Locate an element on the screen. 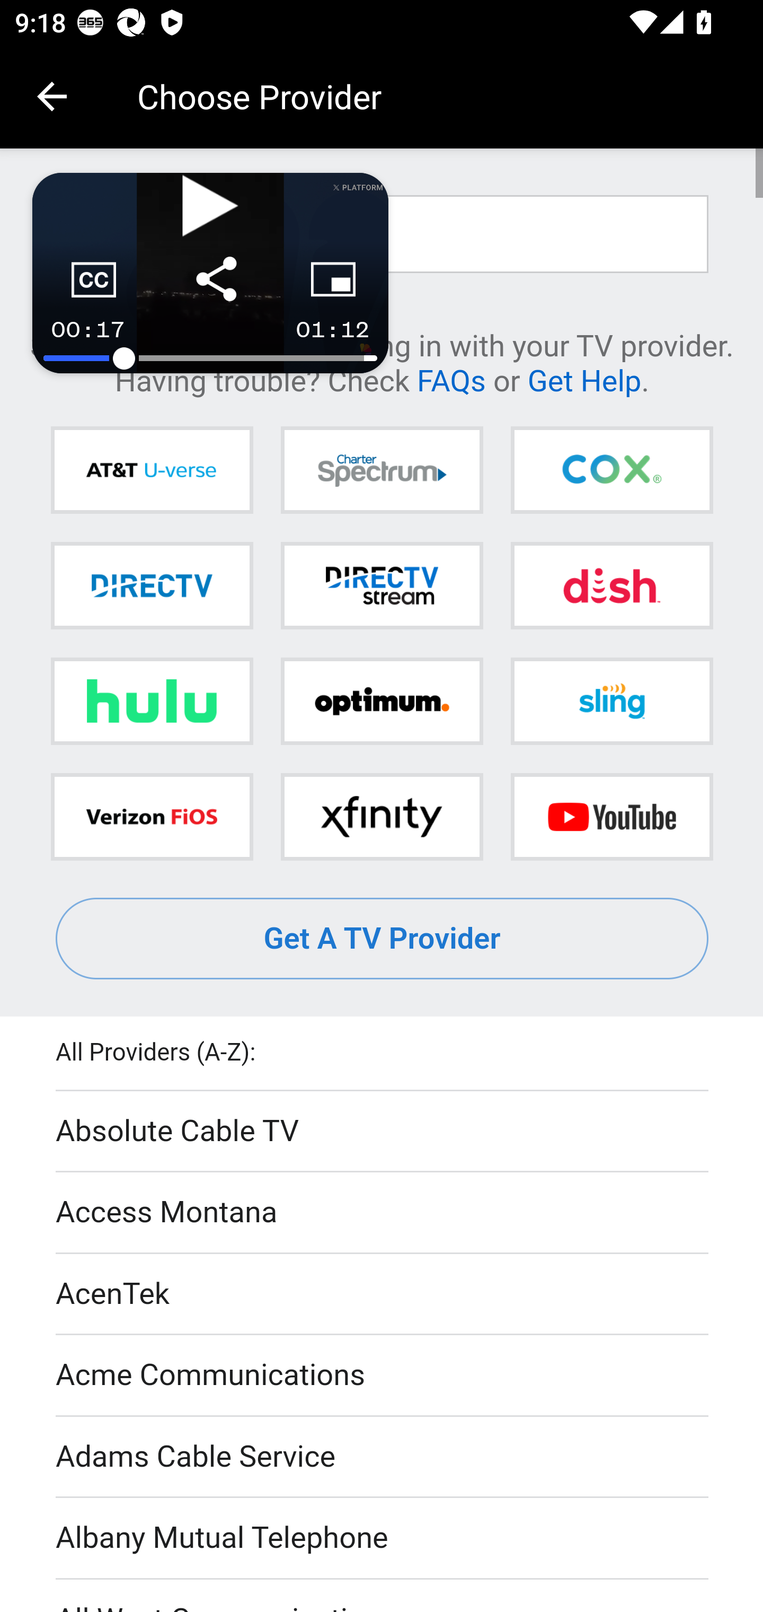 This screenshot has height=1612, width=763. Charter Spectrum is located at coordinates (381, 470).